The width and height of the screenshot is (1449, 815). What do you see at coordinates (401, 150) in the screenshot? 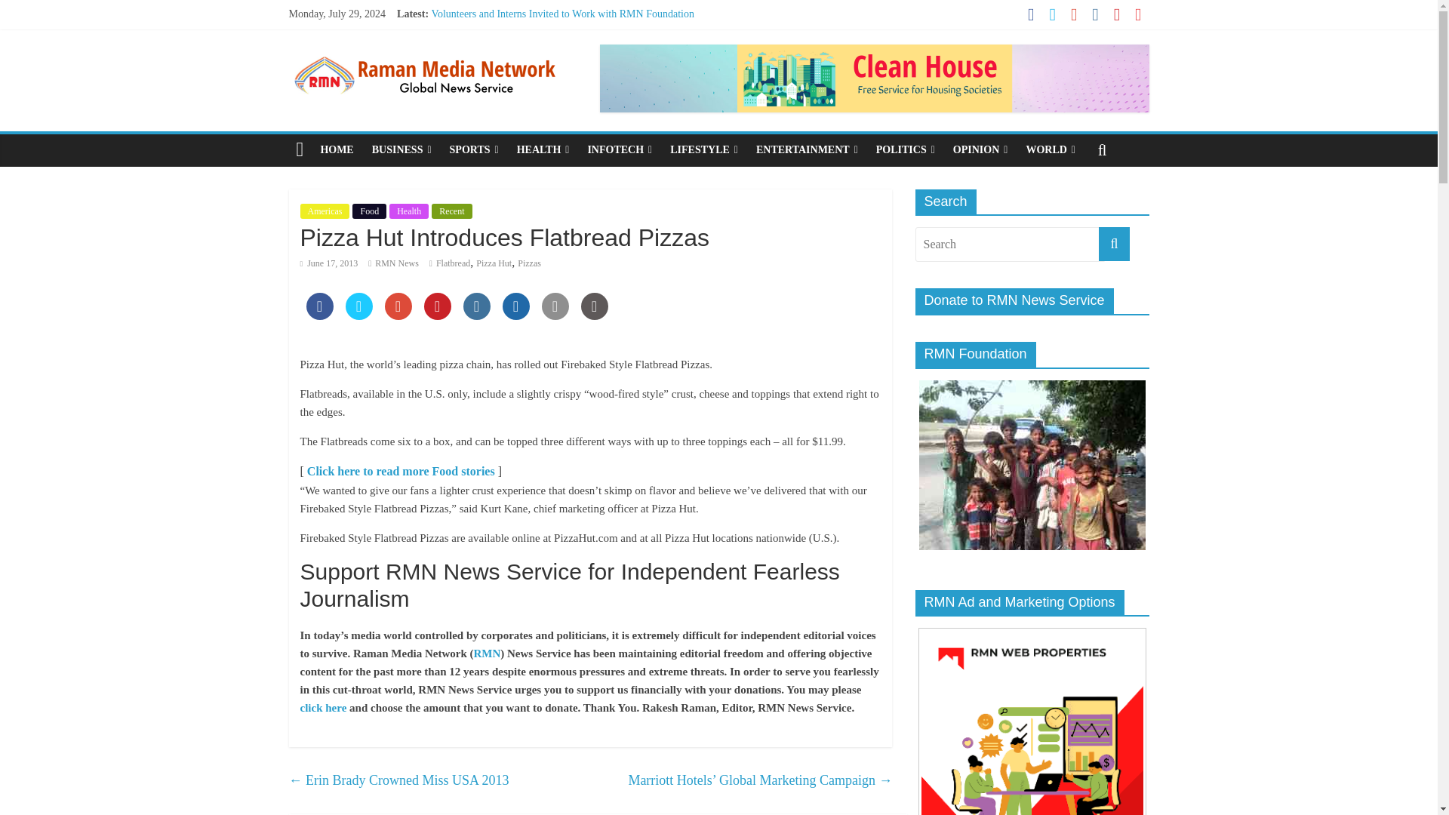
I see `BUSINESS` at bounding box center [401, 150].